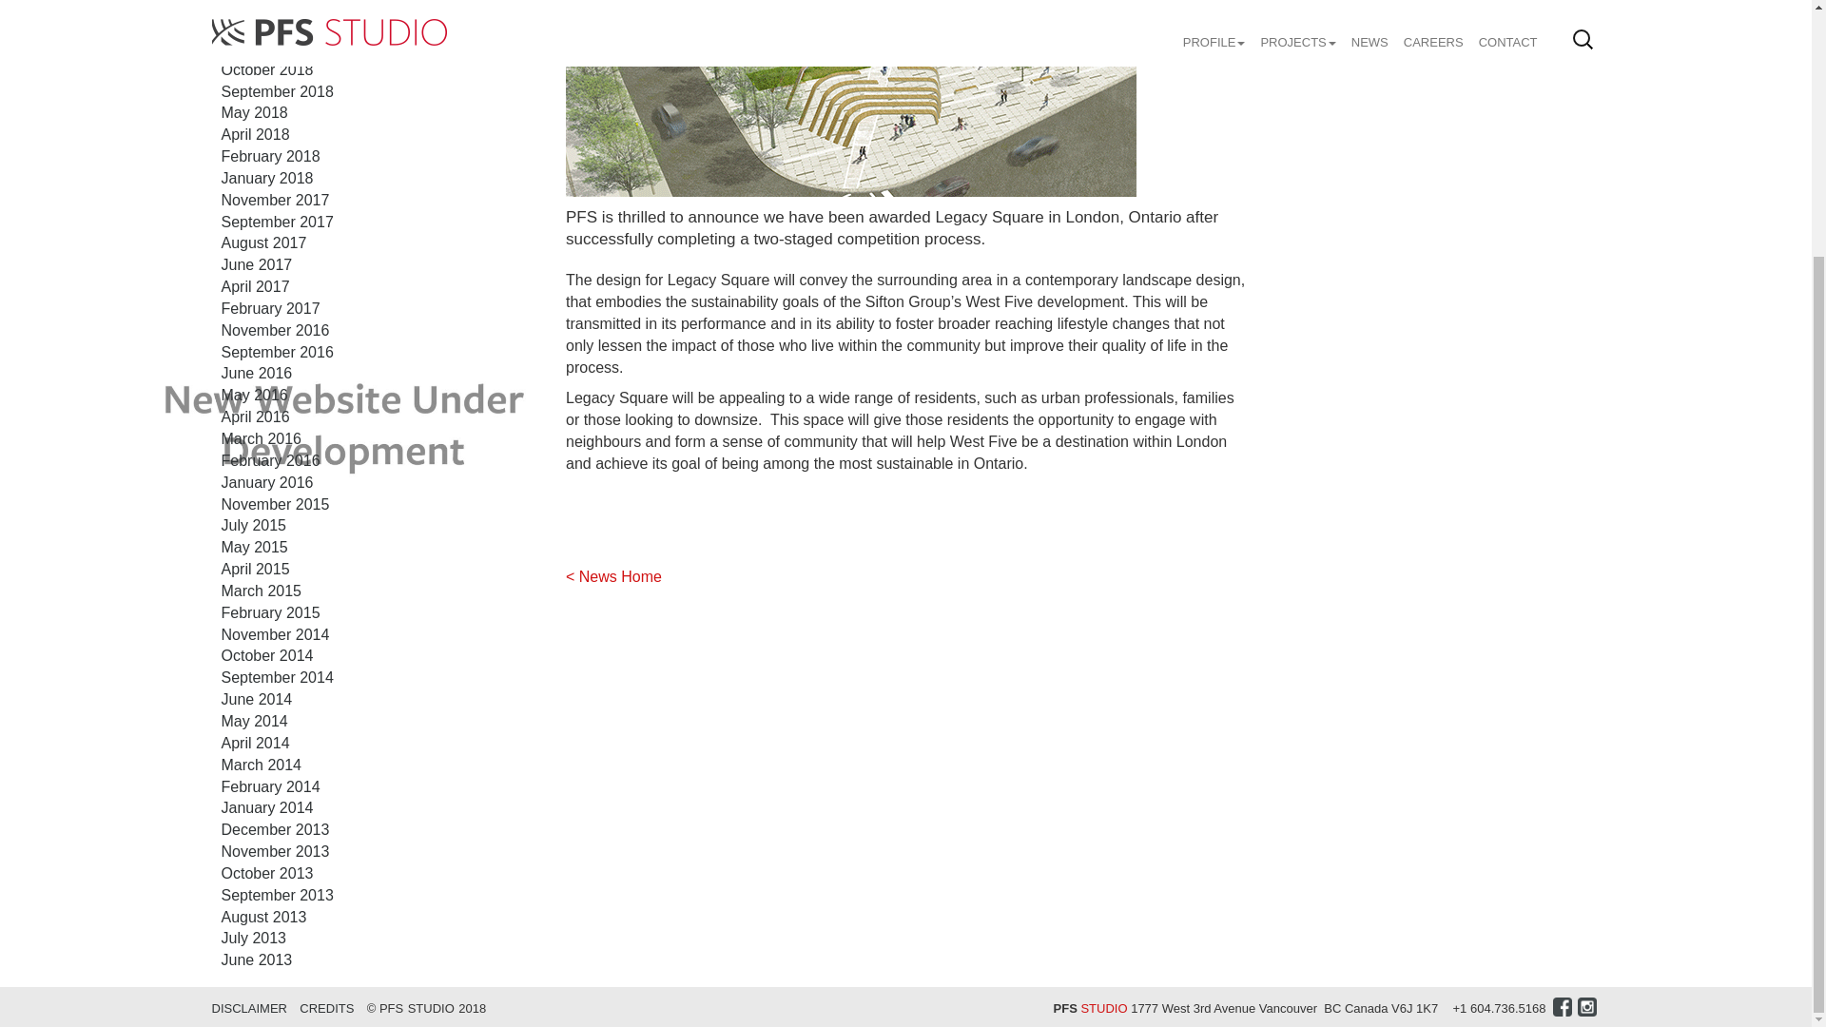 This screenshot has height=1027, width=1826. I want to click on January 2018, so click(266, 178).